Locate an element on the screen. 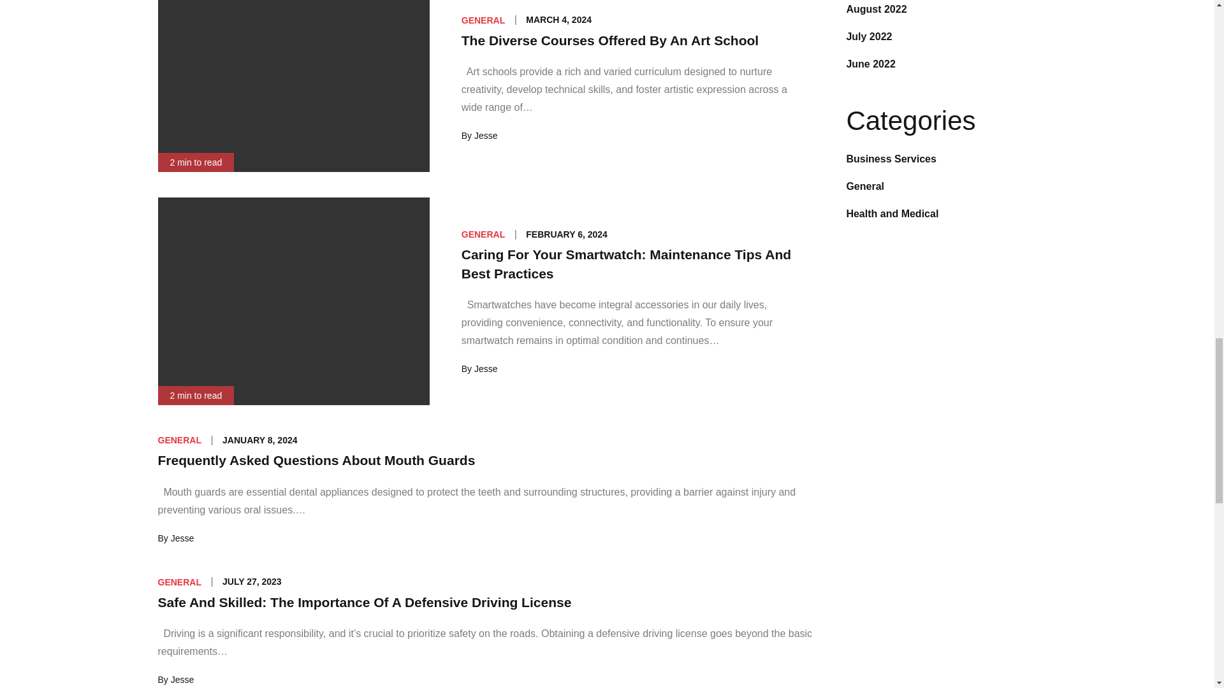  GENERAL is located at coordinates (483, 234).